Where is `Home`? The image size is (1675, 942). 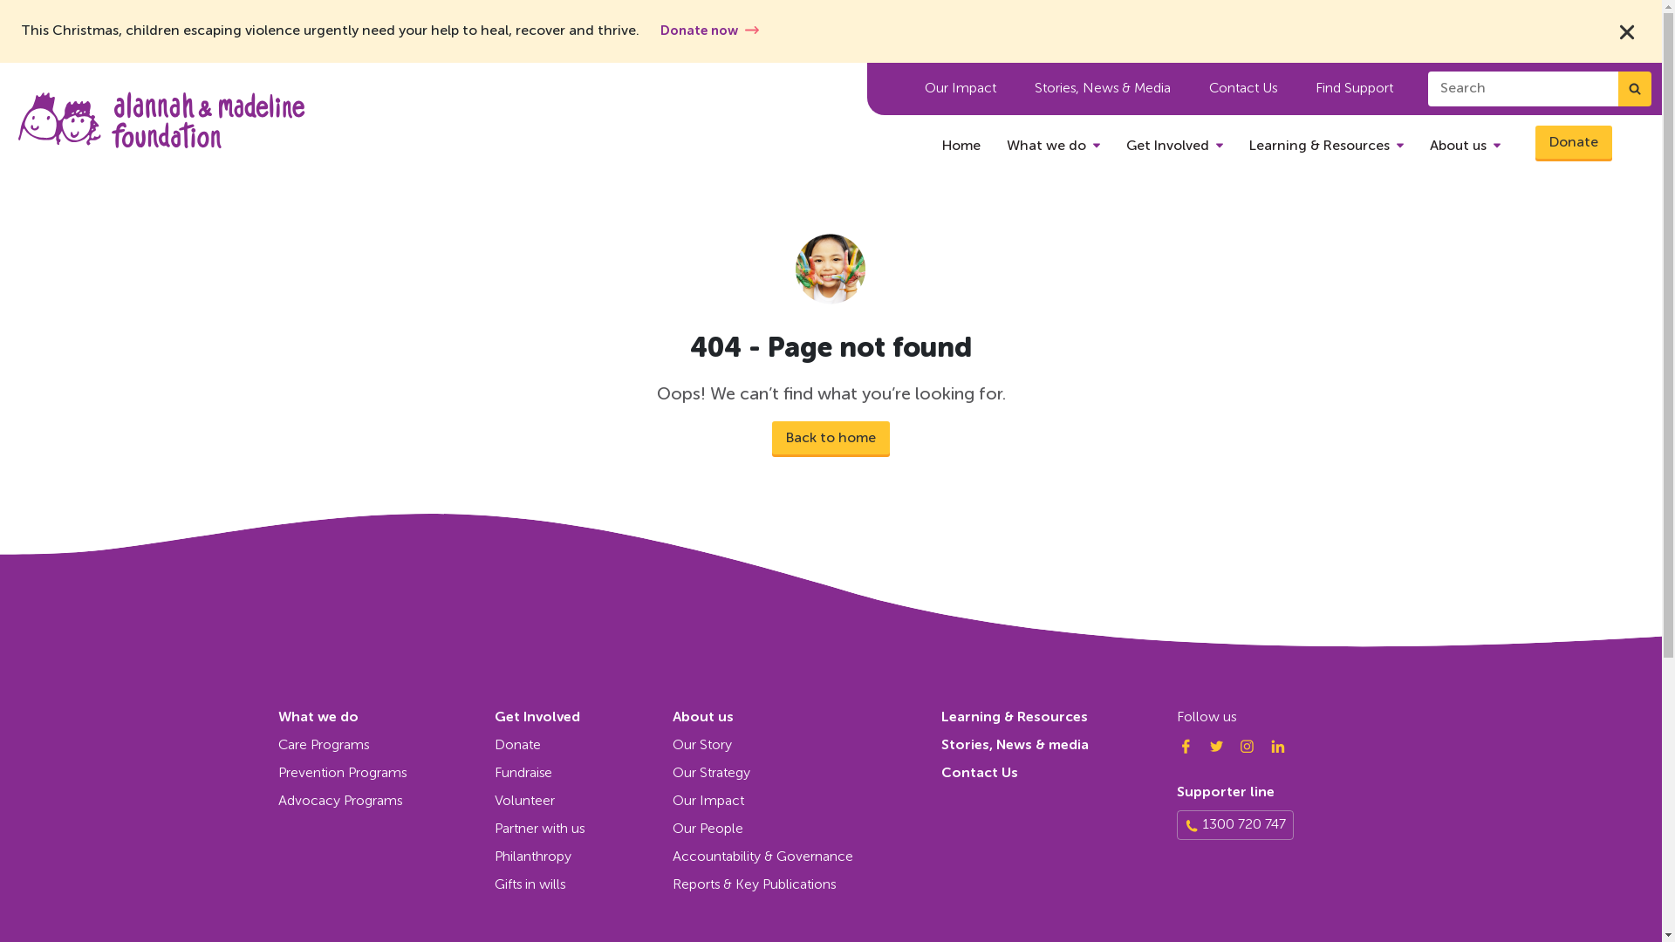
Home is located at coordinates (961, 147).